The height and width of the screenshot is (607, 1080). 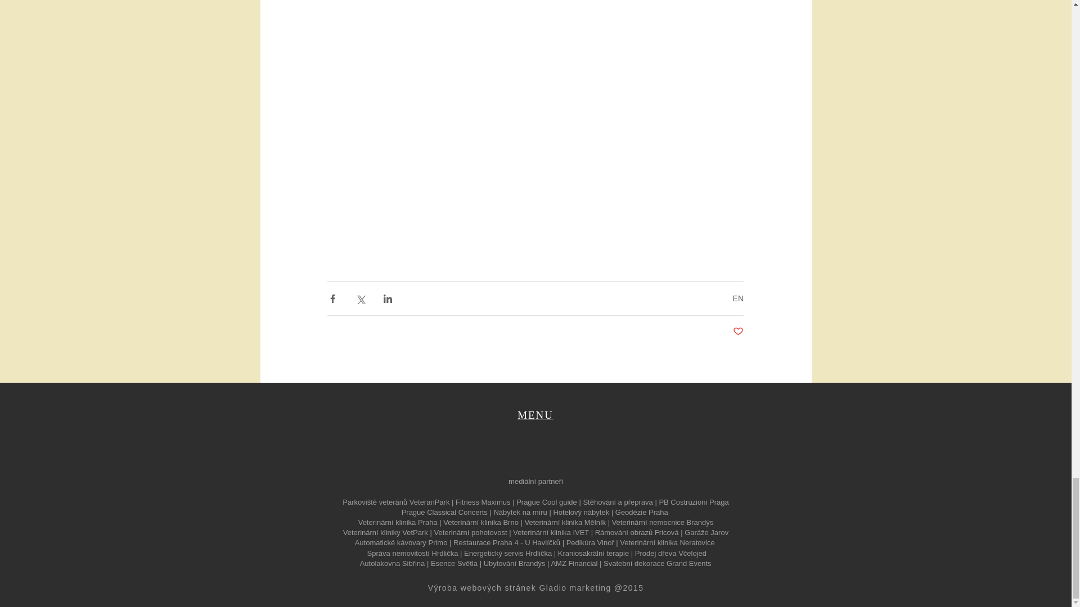 What do you see at coordinates (693, 501) in the screenshot?
I see `PB Costruzioni Praga` at bounding box center [693, 501].